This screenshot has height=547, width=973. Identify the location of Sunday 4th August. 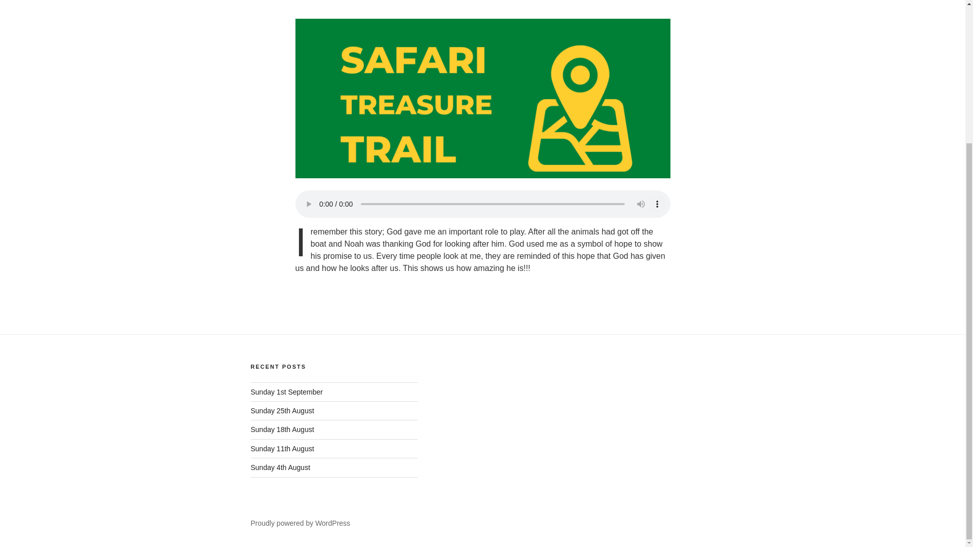
(280, 467).